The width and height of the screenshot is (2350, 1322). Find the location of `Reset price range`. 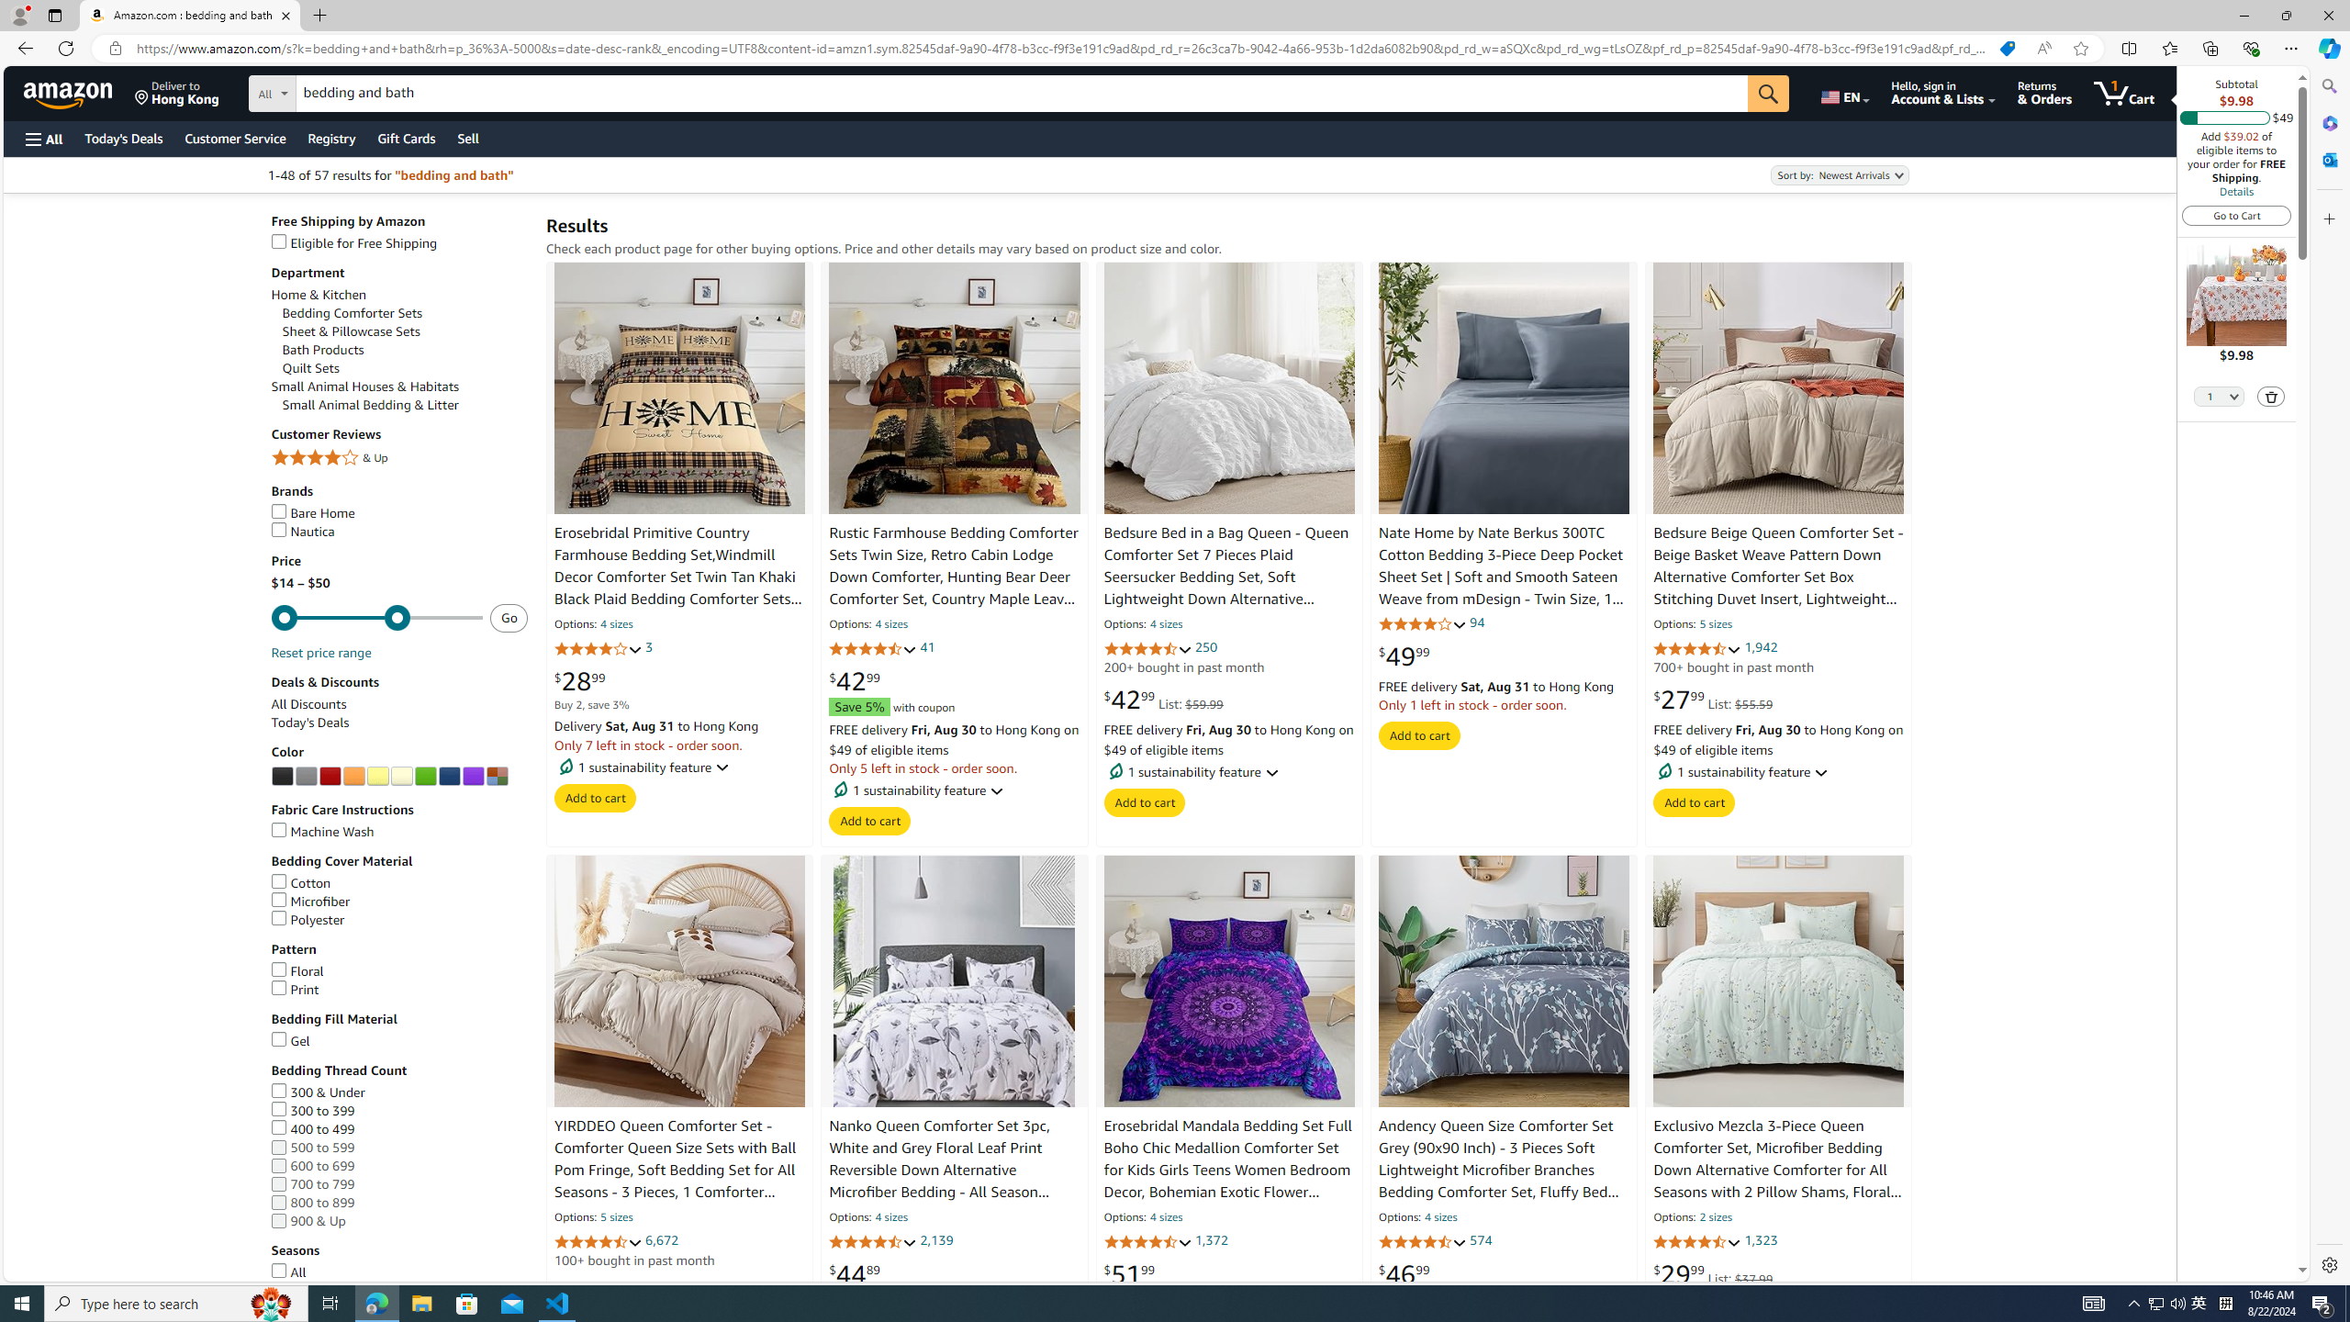

Reset price range is located at coordinates (320, 654).